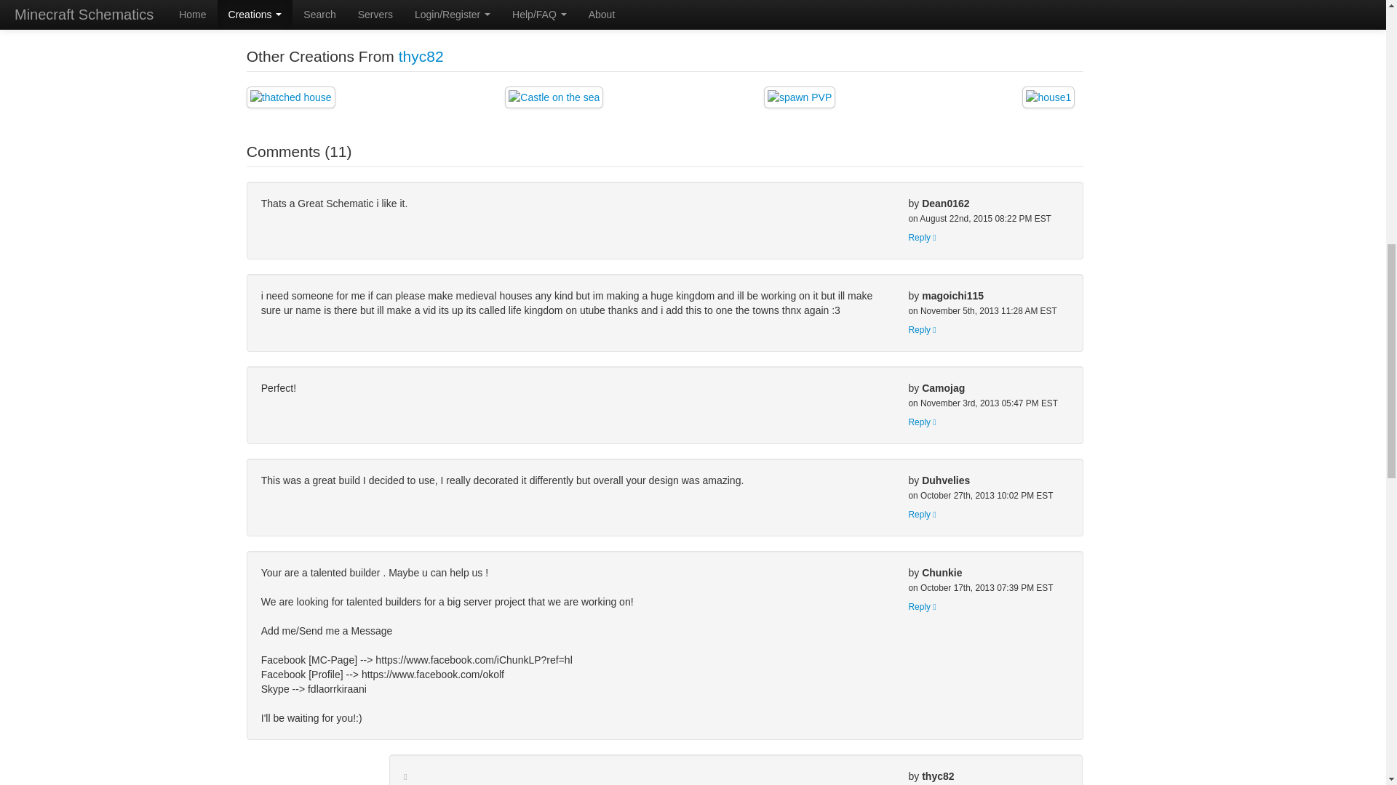  Describe the element at coordinates (1048, 97) in the screenshot. I see `house1` at that location.